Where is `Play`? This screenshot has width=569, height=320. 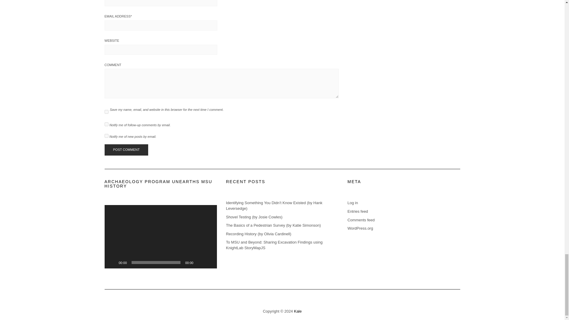 Play is located at coordinates (112, 263).